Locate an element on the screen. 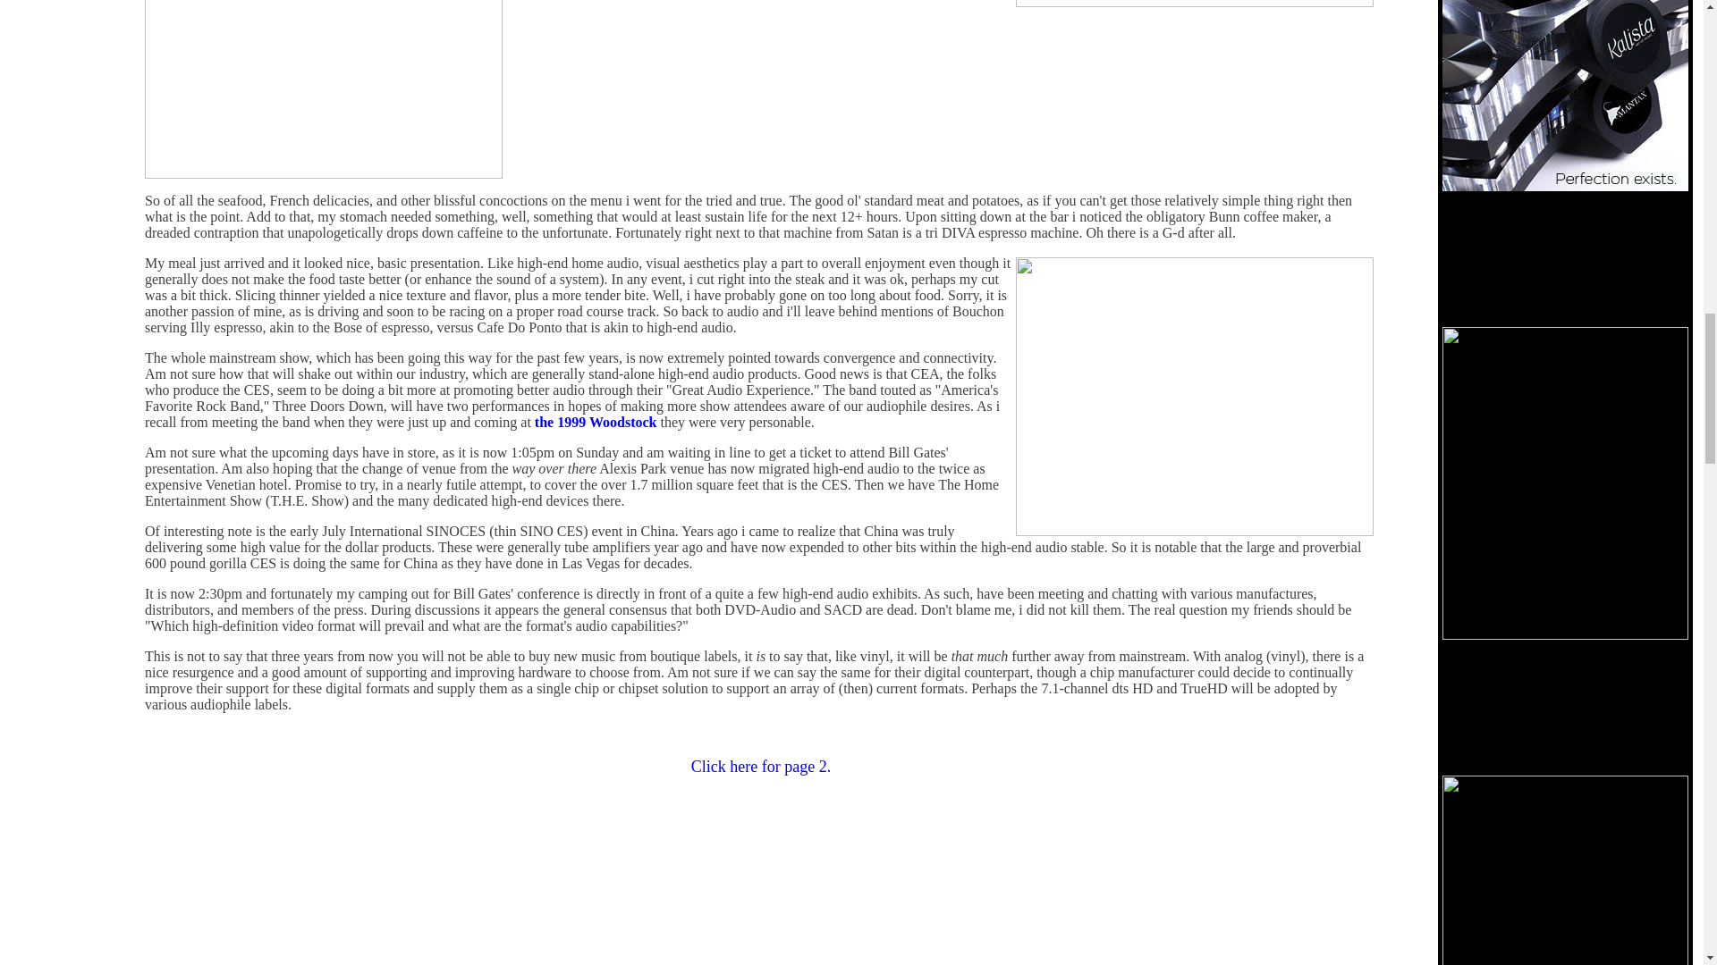  the 1999 Woodstock is located at coordinates (596, 422).